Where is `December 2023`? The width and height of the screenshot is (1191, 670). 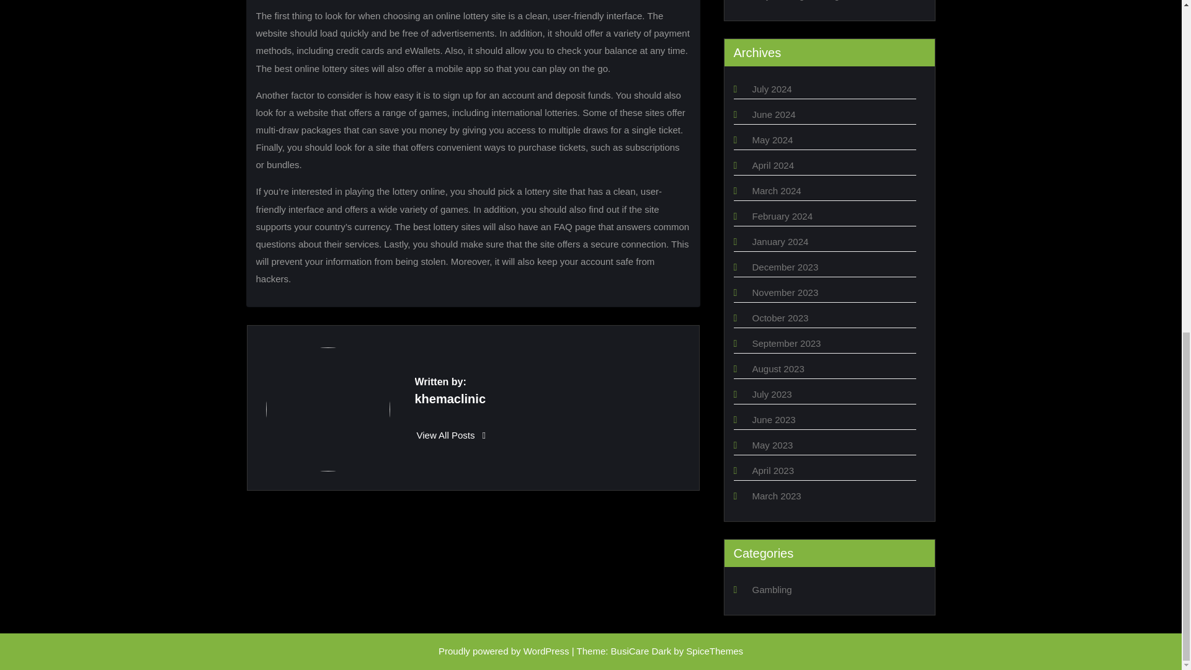
December 2023 is located at coordinates (785, 267).